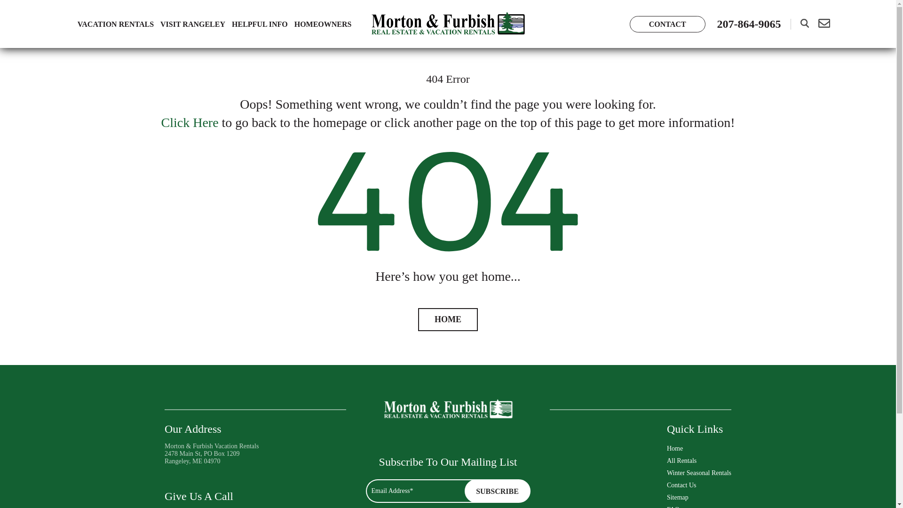  I want to click on Subscribe, so click(498, 491).